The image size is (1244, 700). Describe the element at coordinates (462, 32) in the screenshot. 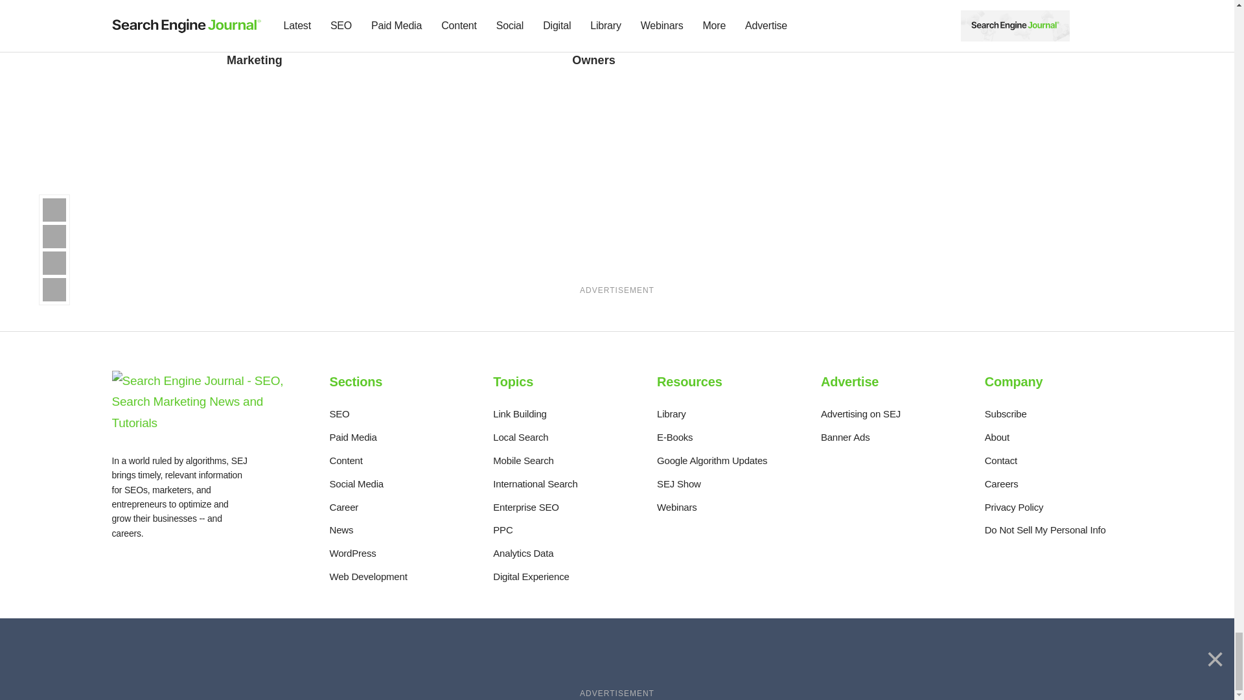

I see `Read the Article` at that location.